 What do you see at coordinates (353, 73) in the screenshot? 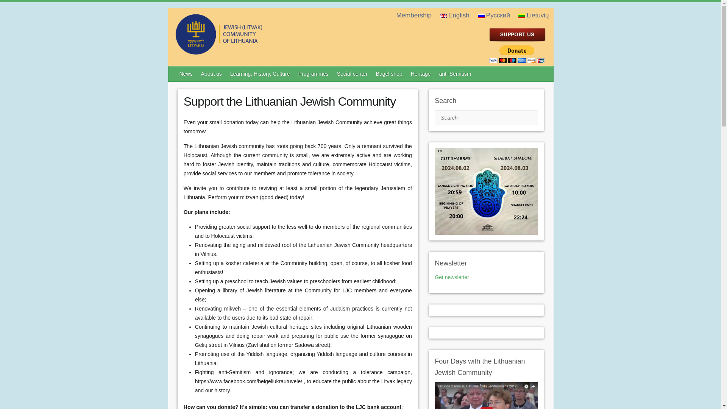
I see `Social center` at bounding box center [353, 73].